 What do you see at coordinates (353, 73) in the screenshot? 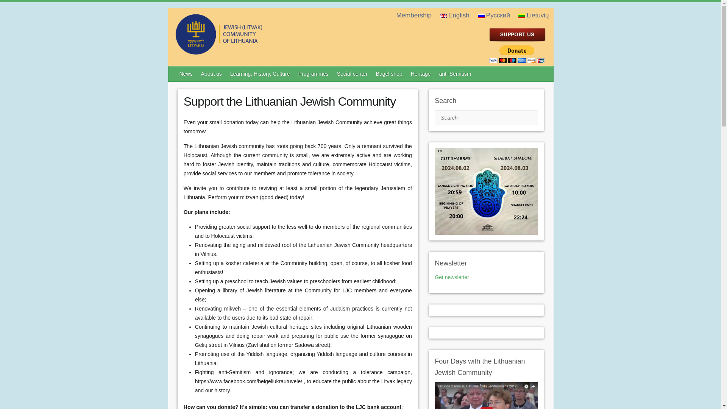
I see `Social center` at bounding box center [353, 73].